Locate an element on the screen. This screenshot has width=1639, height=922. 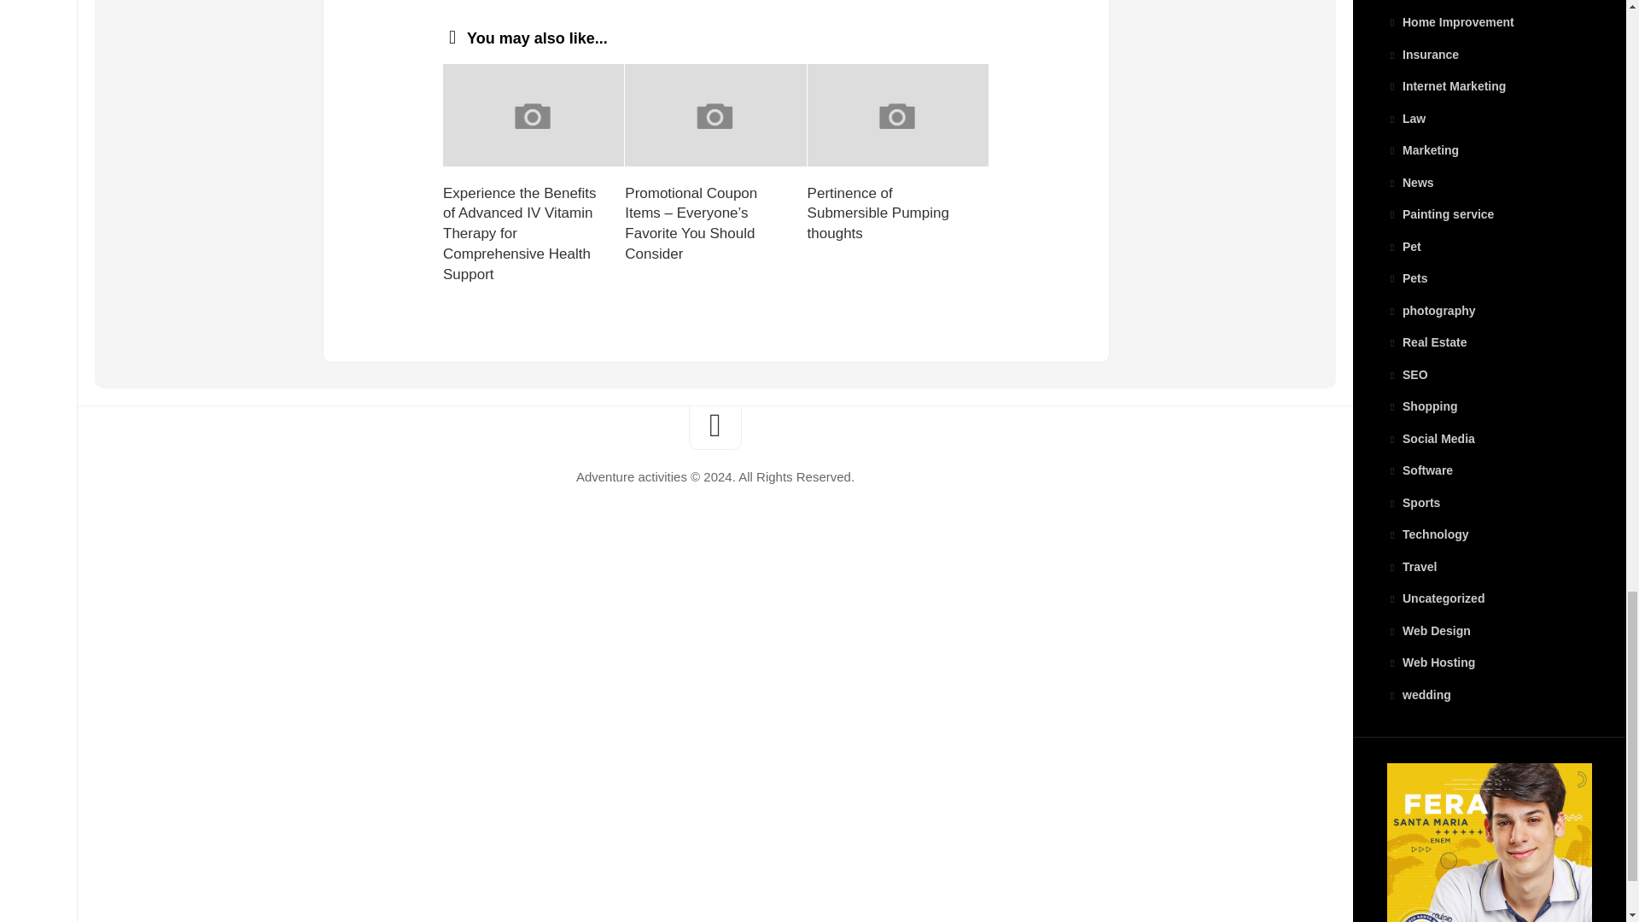
Insurance is located at coordinates (1422, 55).